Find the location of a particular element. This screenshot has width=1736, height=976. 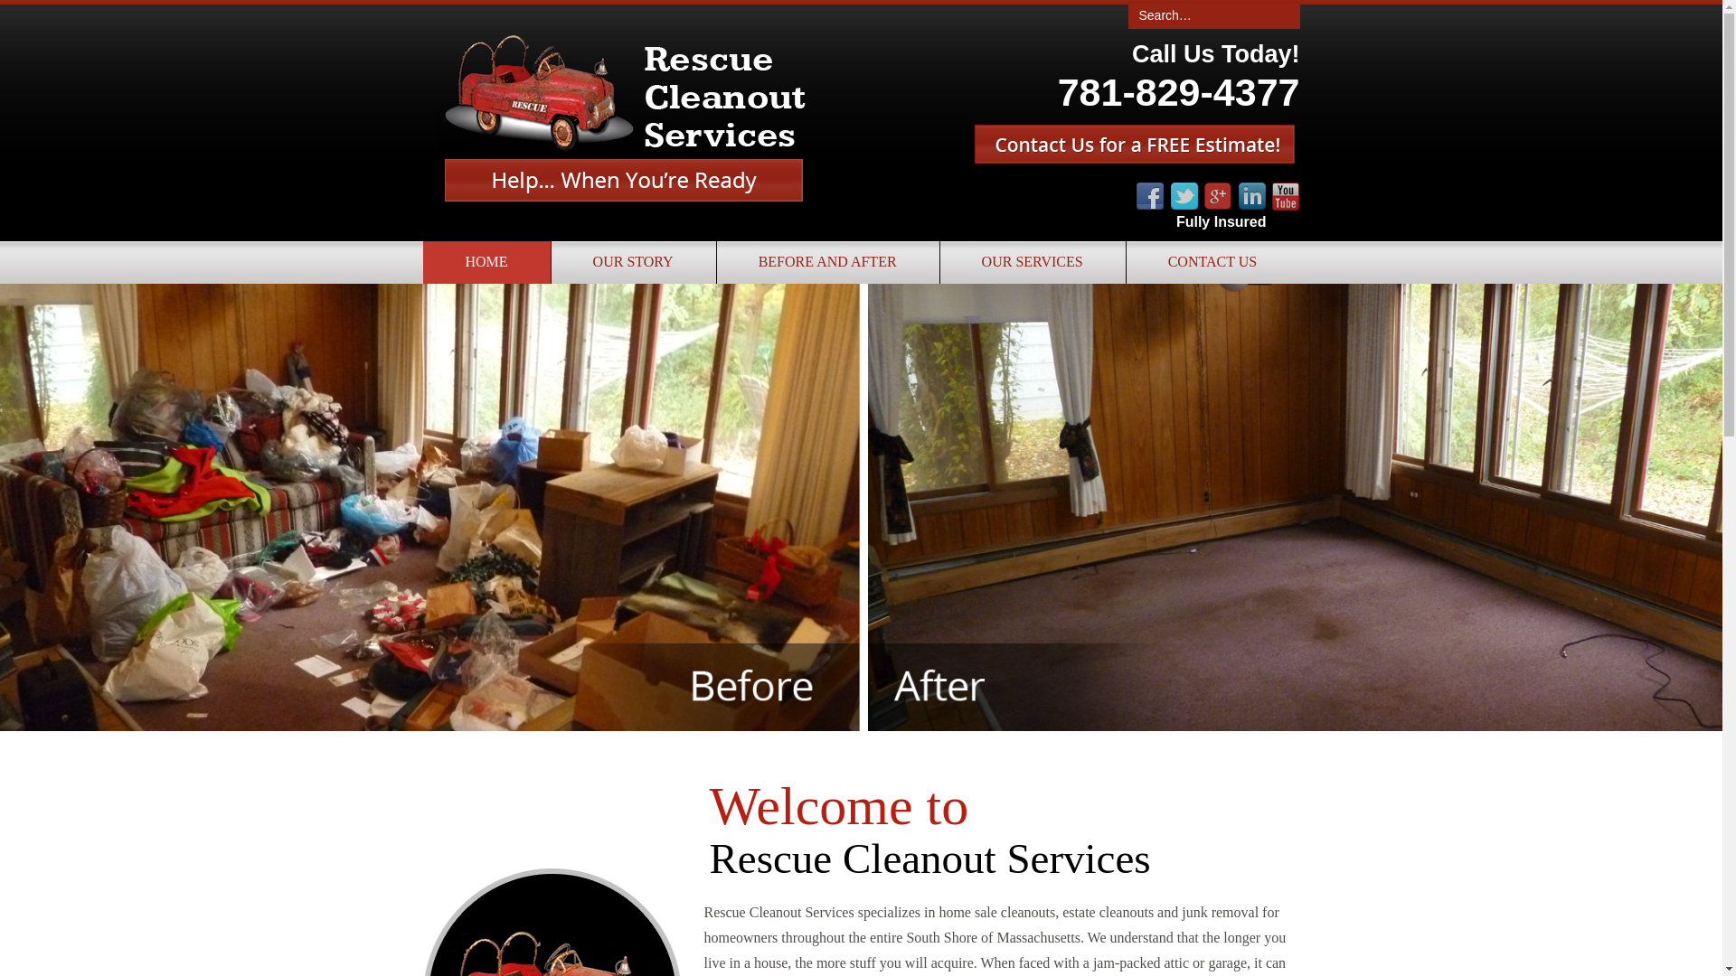

OUR SERVICES is located at coordinates (1032, 262).